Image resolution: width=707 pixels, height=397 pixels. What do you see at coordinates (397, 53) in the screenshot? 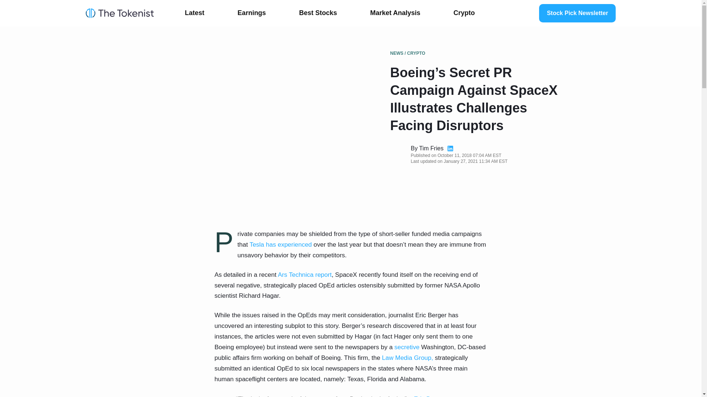
I see `NEWS` at bounding box center [397, 53].